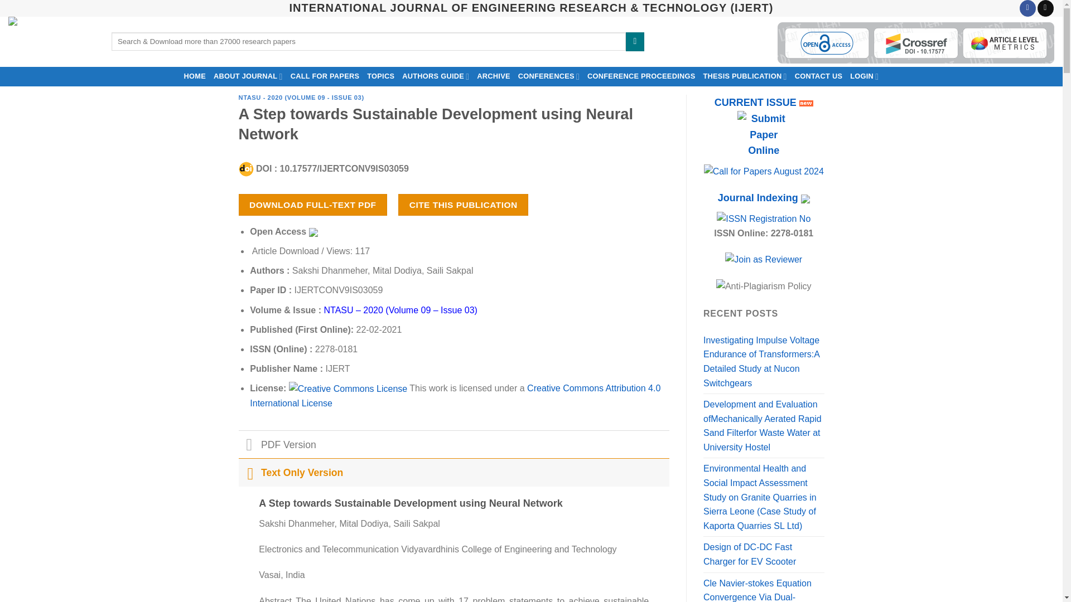 The height and width of the screenshot is (602, 1071). I want to click on ARCHIVE, so click(493, 76).